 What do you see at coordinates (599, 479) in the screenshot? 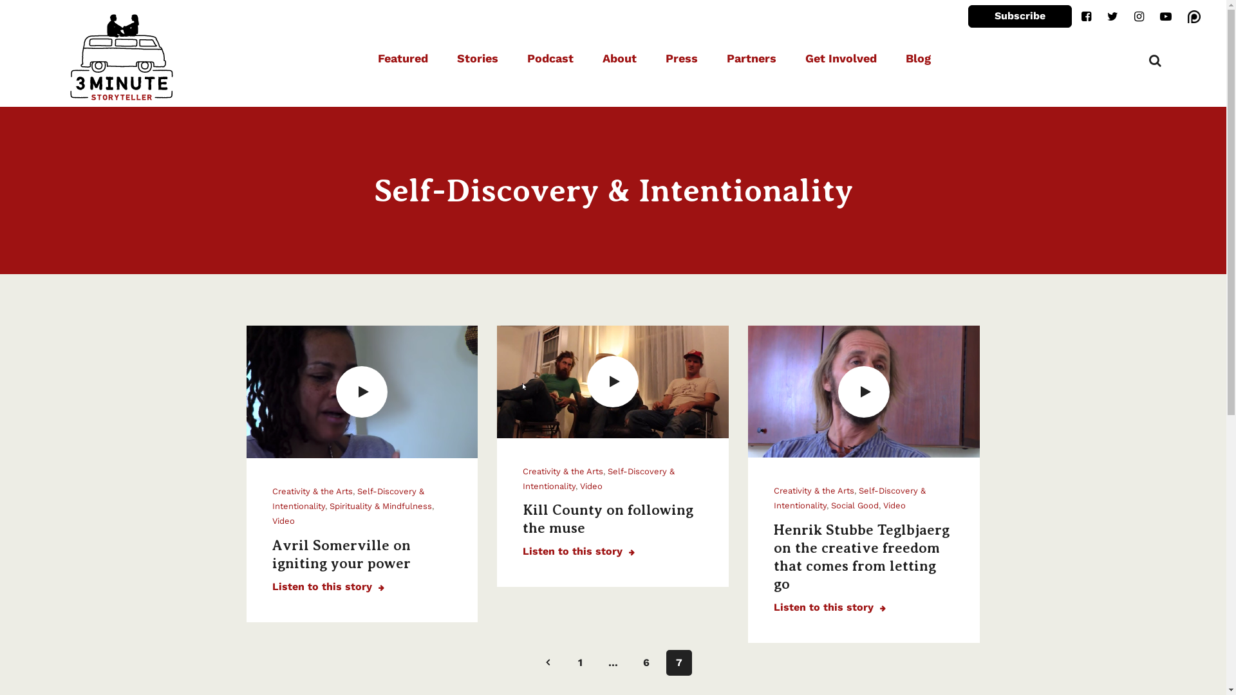
I see `Self-Discovery & Intentionality` at bounding box center [599, 479].